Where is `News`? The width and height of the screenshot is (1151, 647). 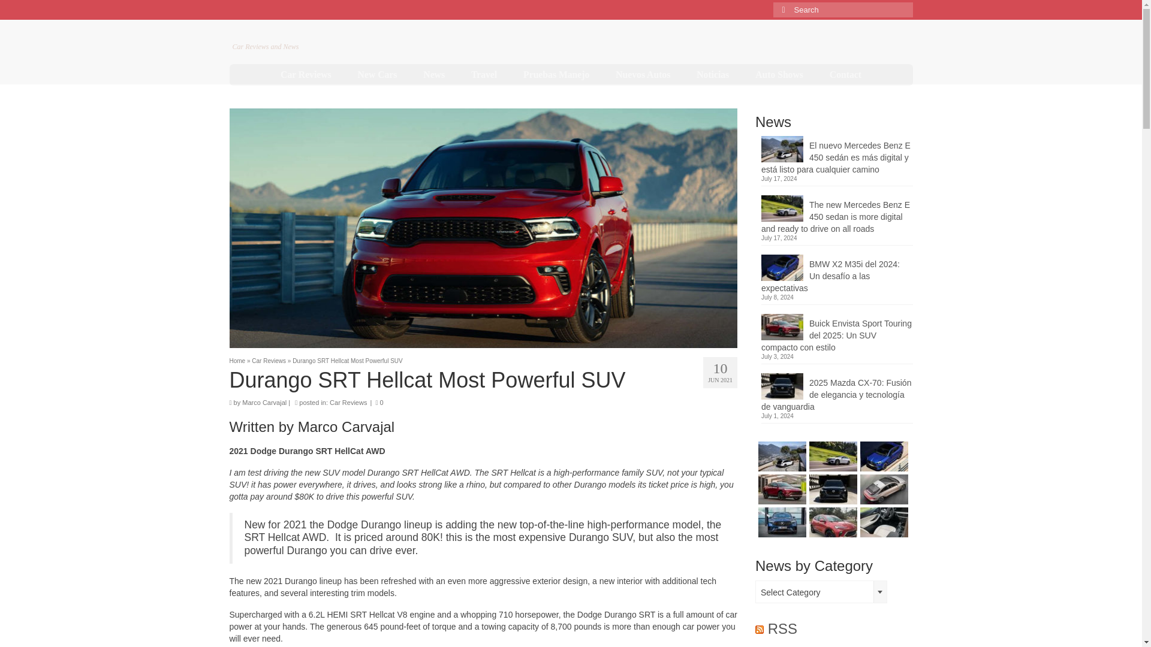
News is located at coordinates (434, 74).